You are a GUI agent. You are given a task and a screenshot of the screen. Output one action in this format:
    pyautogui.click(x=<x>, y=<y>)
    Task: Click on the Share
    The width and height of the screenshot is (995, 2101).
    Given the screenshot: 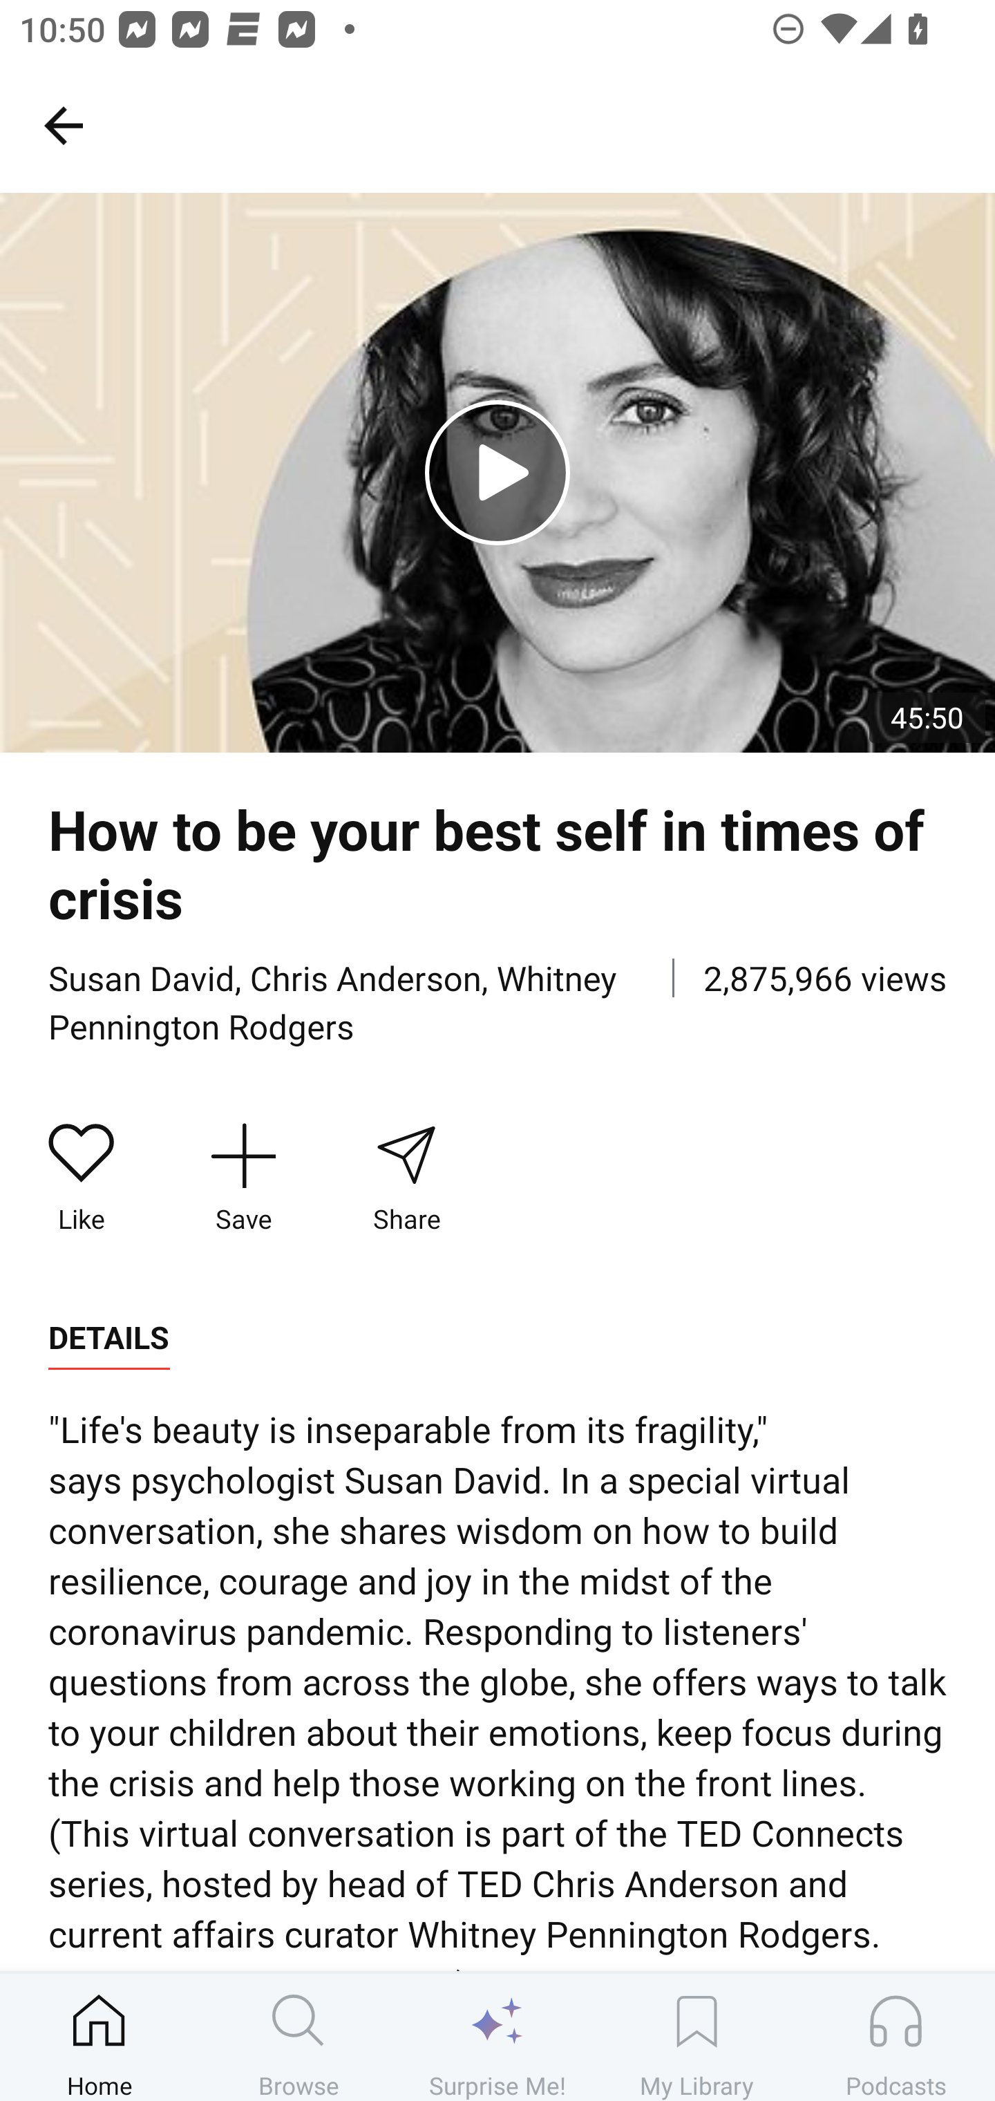 What is the action you would take?
    pyautogui.click(x=406, y=1178)
    